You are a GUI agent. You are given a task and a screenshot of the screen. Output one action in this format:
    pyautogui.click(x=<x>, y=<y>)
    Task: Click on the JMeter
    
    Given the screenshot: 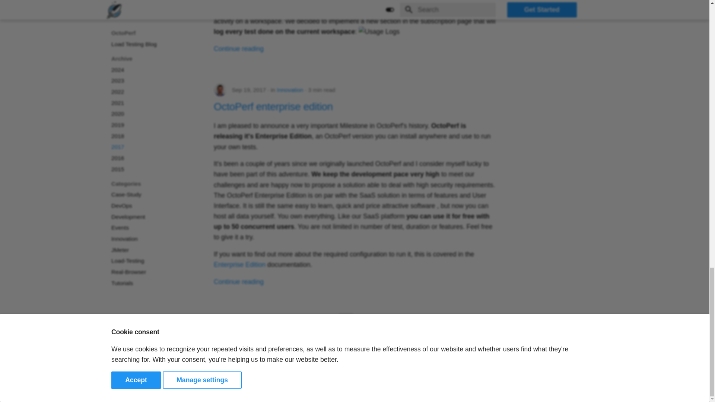 What is the action you would take?
    pyautogui.click(x=326, y=392)
    